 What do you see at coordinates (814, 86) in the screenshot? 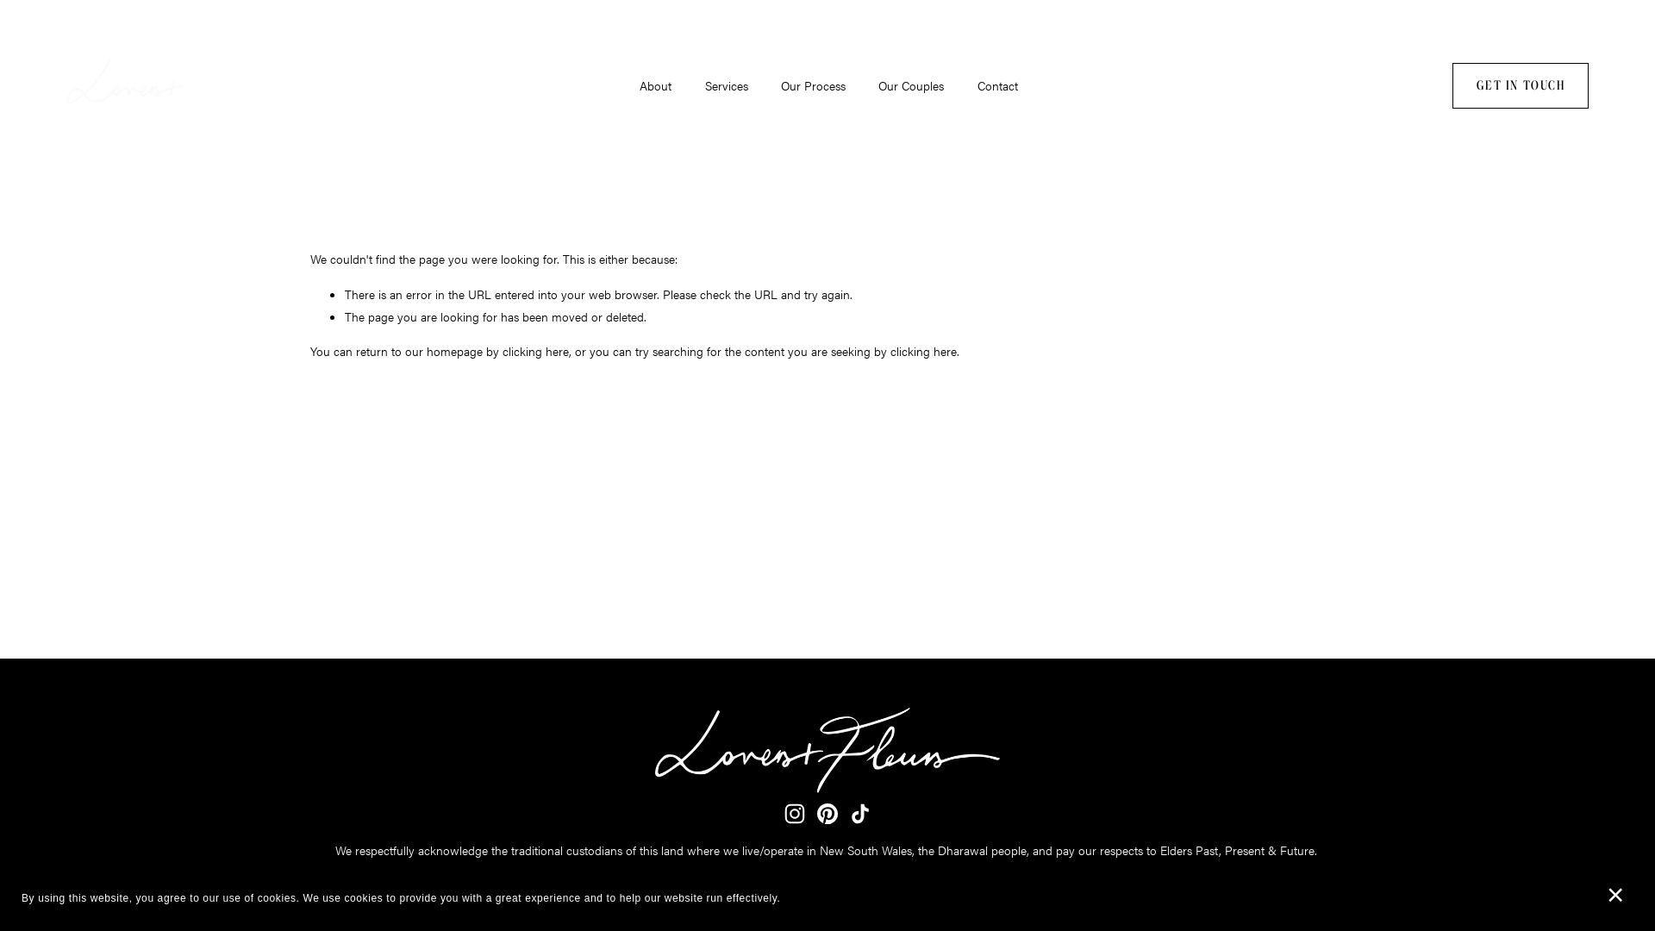
I see `Our Process` at bounding box center [814, 86].